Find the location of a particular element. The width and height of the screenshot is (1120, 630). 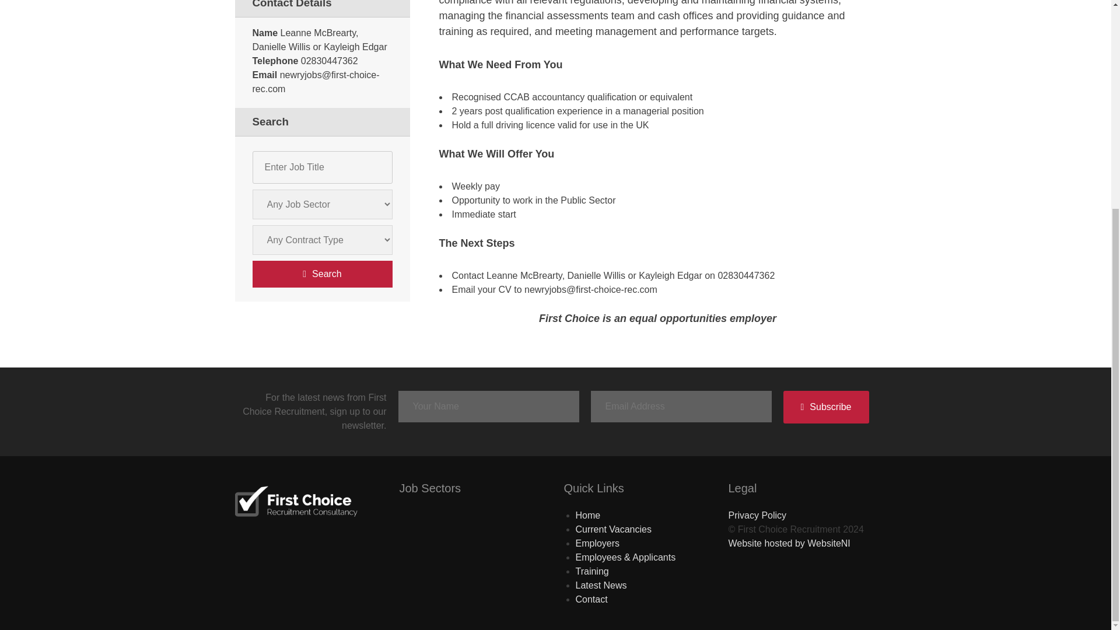

Subscribe is located at coordinates (826, 407).